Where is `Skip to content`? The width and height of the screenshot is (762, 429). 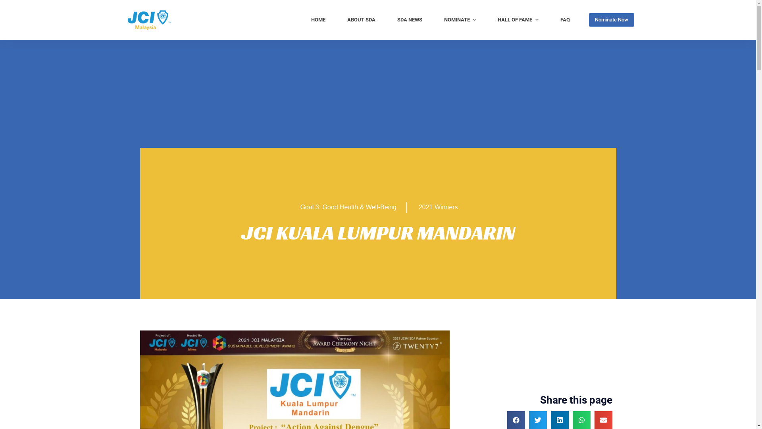 Skip to content is located at coordinates (8, 4).